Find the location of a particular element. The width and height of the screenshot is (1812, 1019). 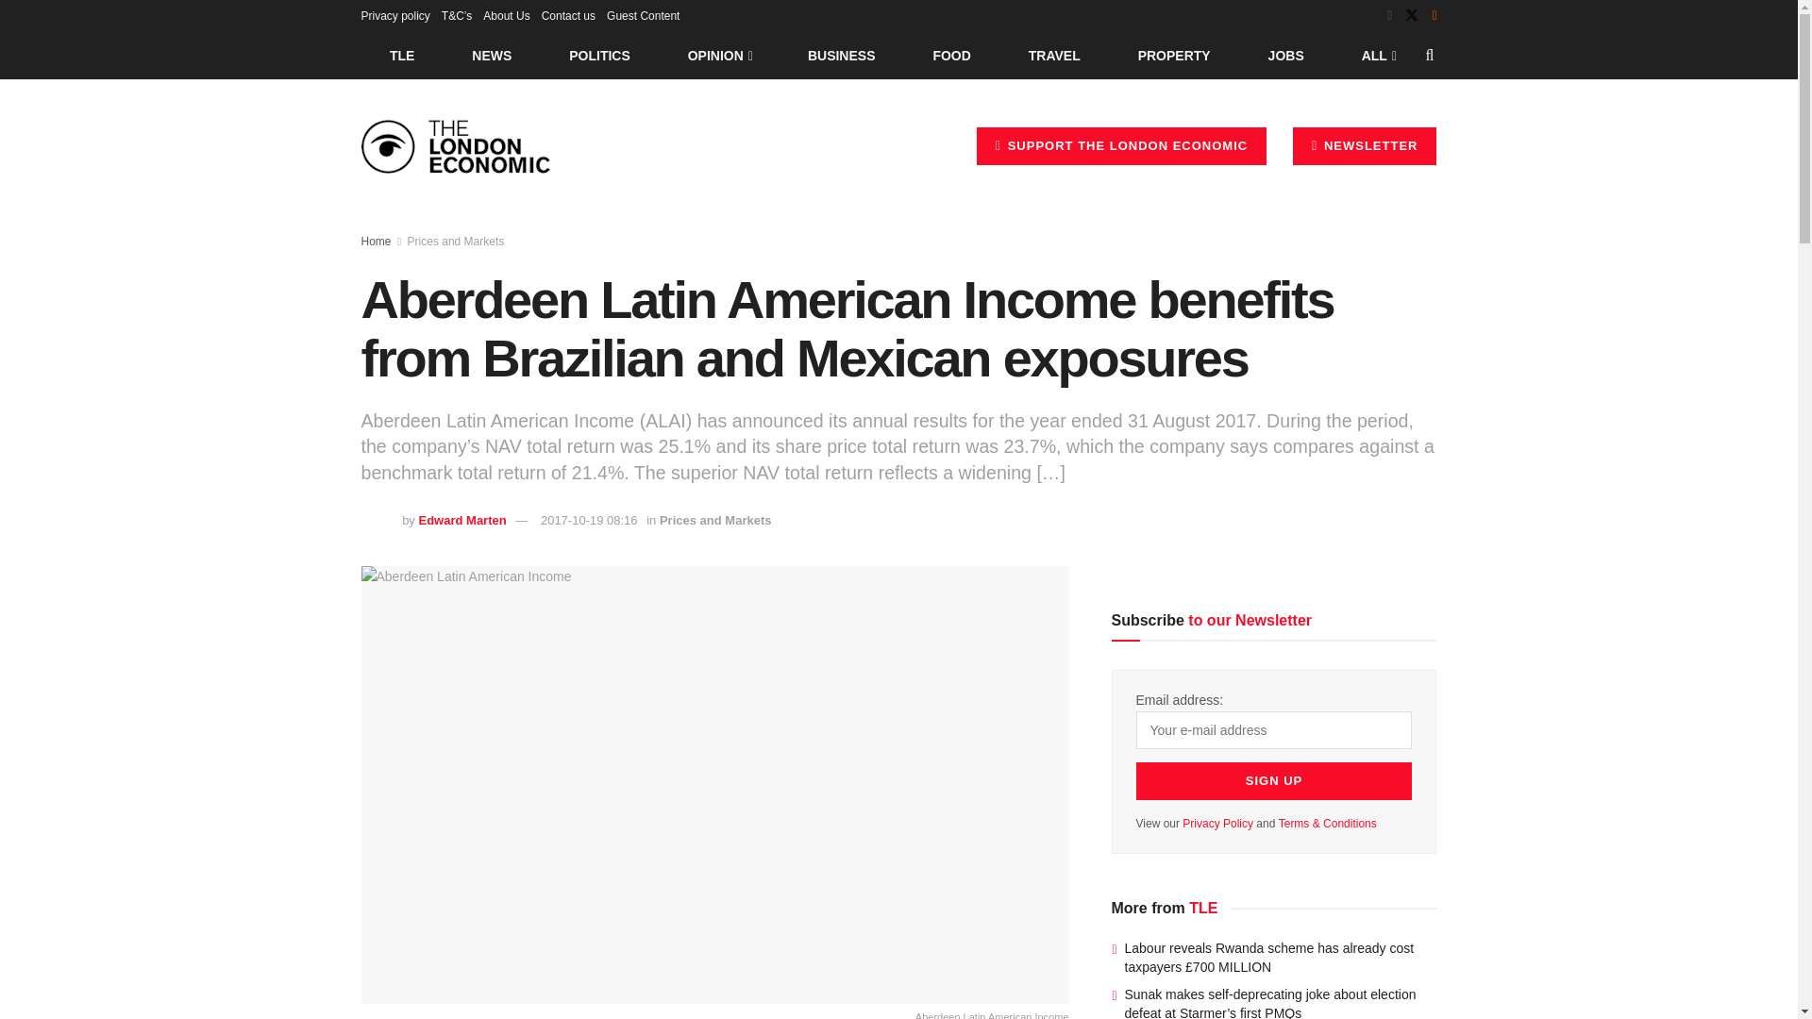

Privacy policy is located at coordinates (394, 15).